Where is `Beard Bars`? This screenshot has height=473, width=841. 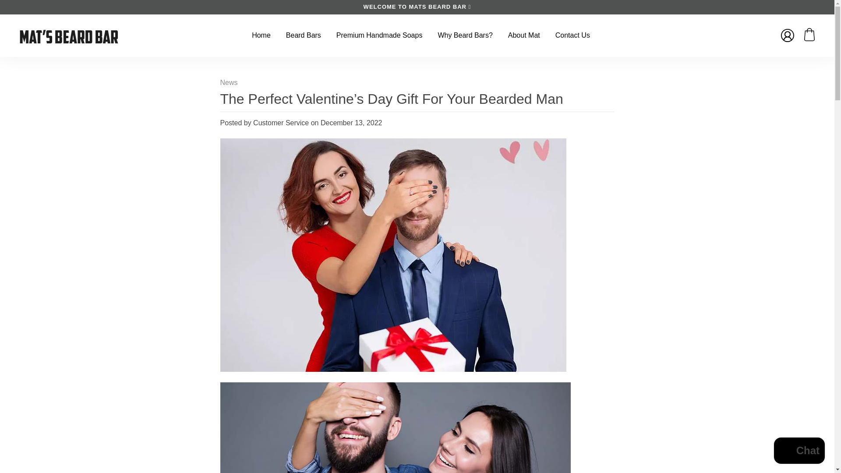
Beard Bars is located at coordinates (304, 35).